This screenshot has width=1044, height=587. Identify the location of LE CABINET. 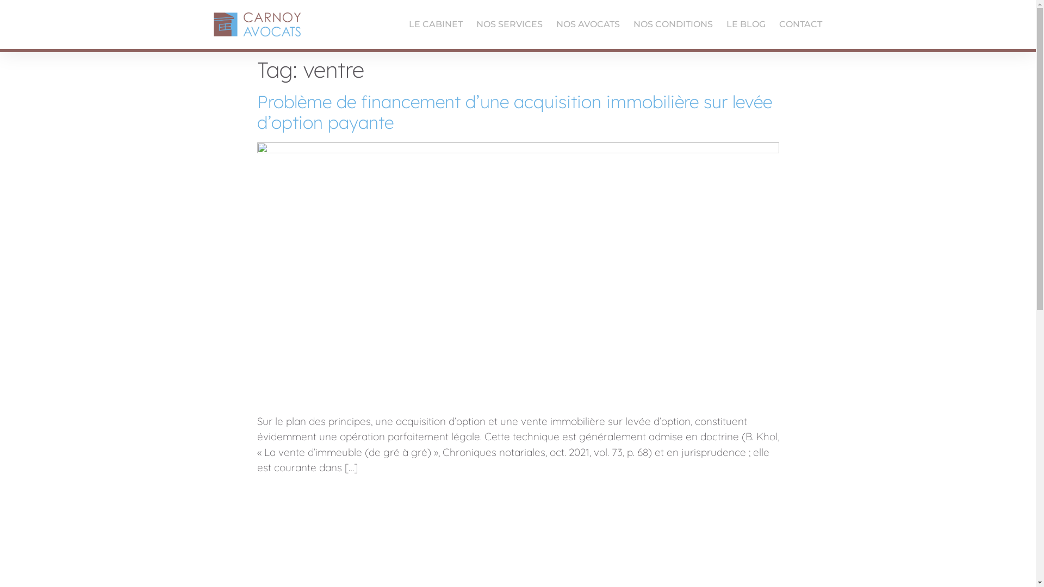
(436, 24).